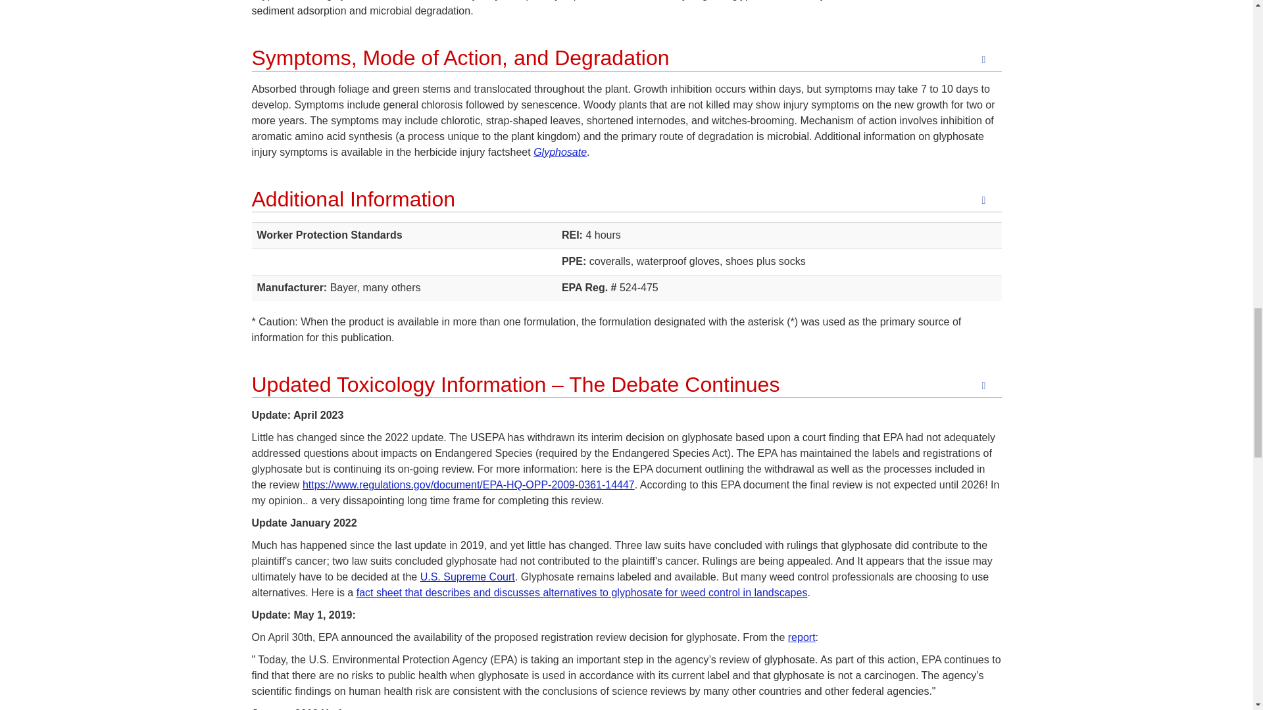 The width and height of the screenshot is (1263, 710). What do you see at coordinates (560, 151) in the screenshot?
I see `Glyphosate` at bounding box center [560, 151].